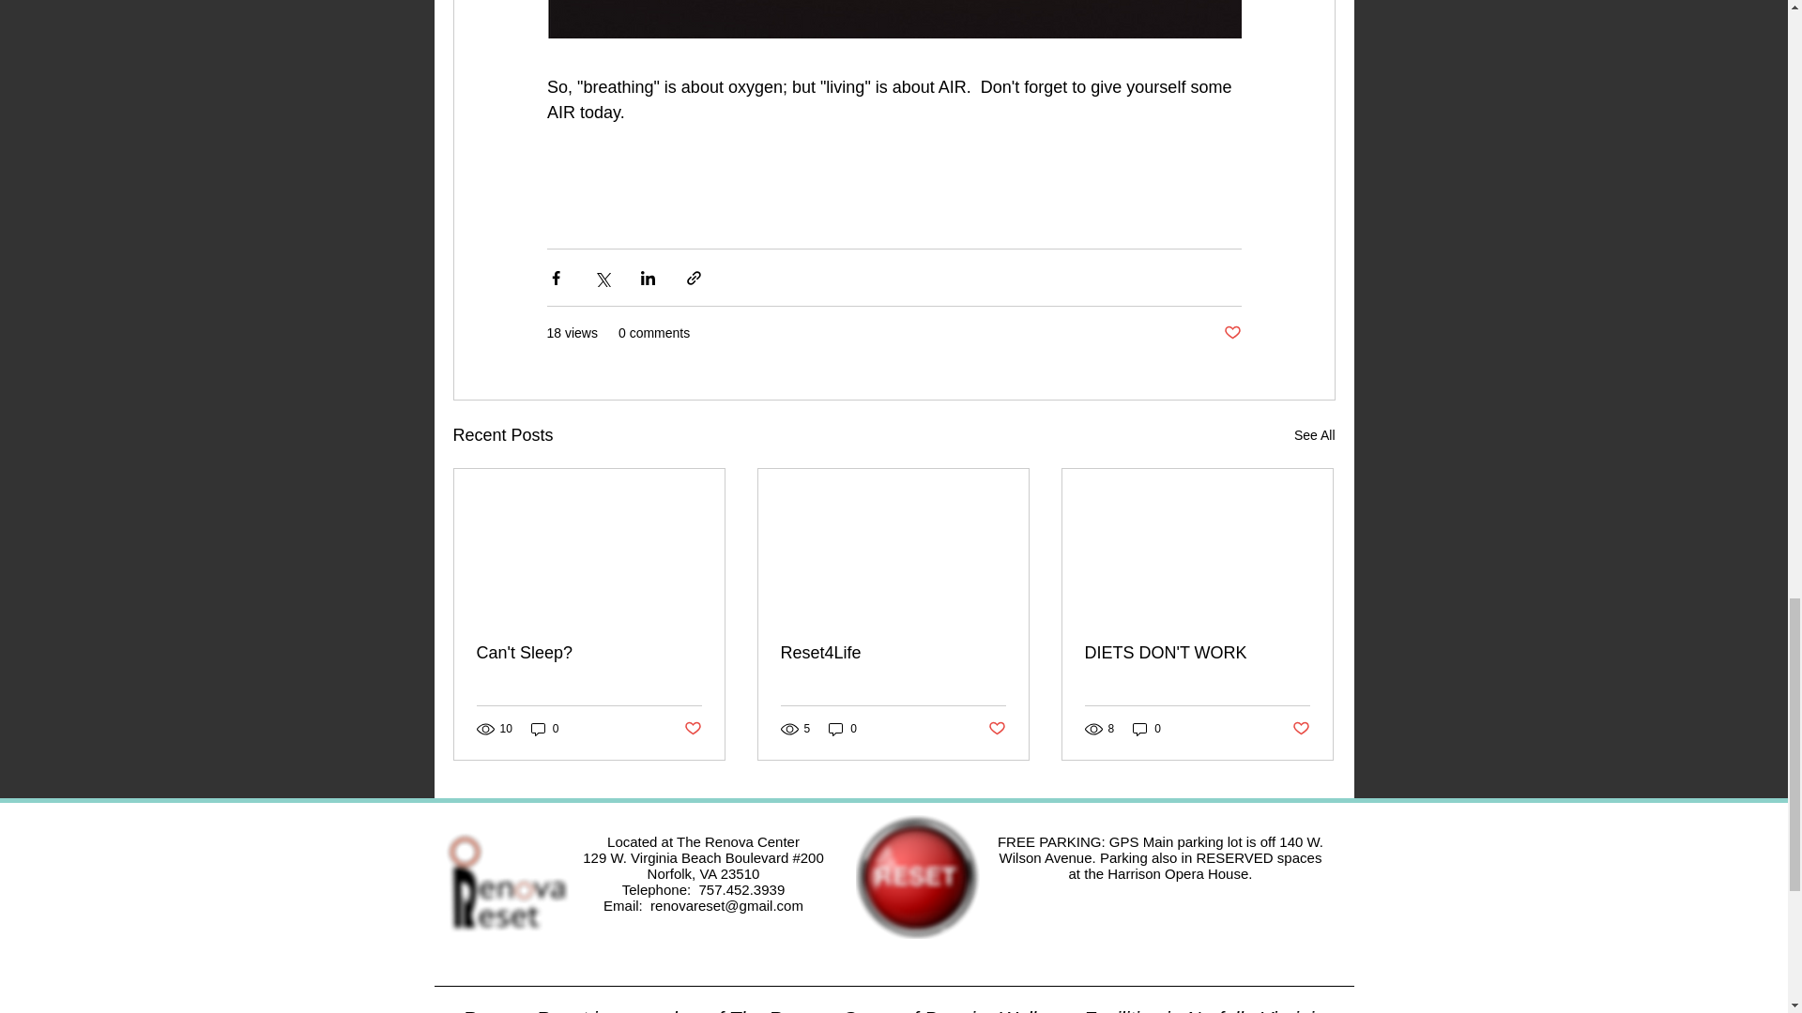 This screenshot has height=1013, width=1802. I want to click on Can't Sleep?, so click(589, 653).